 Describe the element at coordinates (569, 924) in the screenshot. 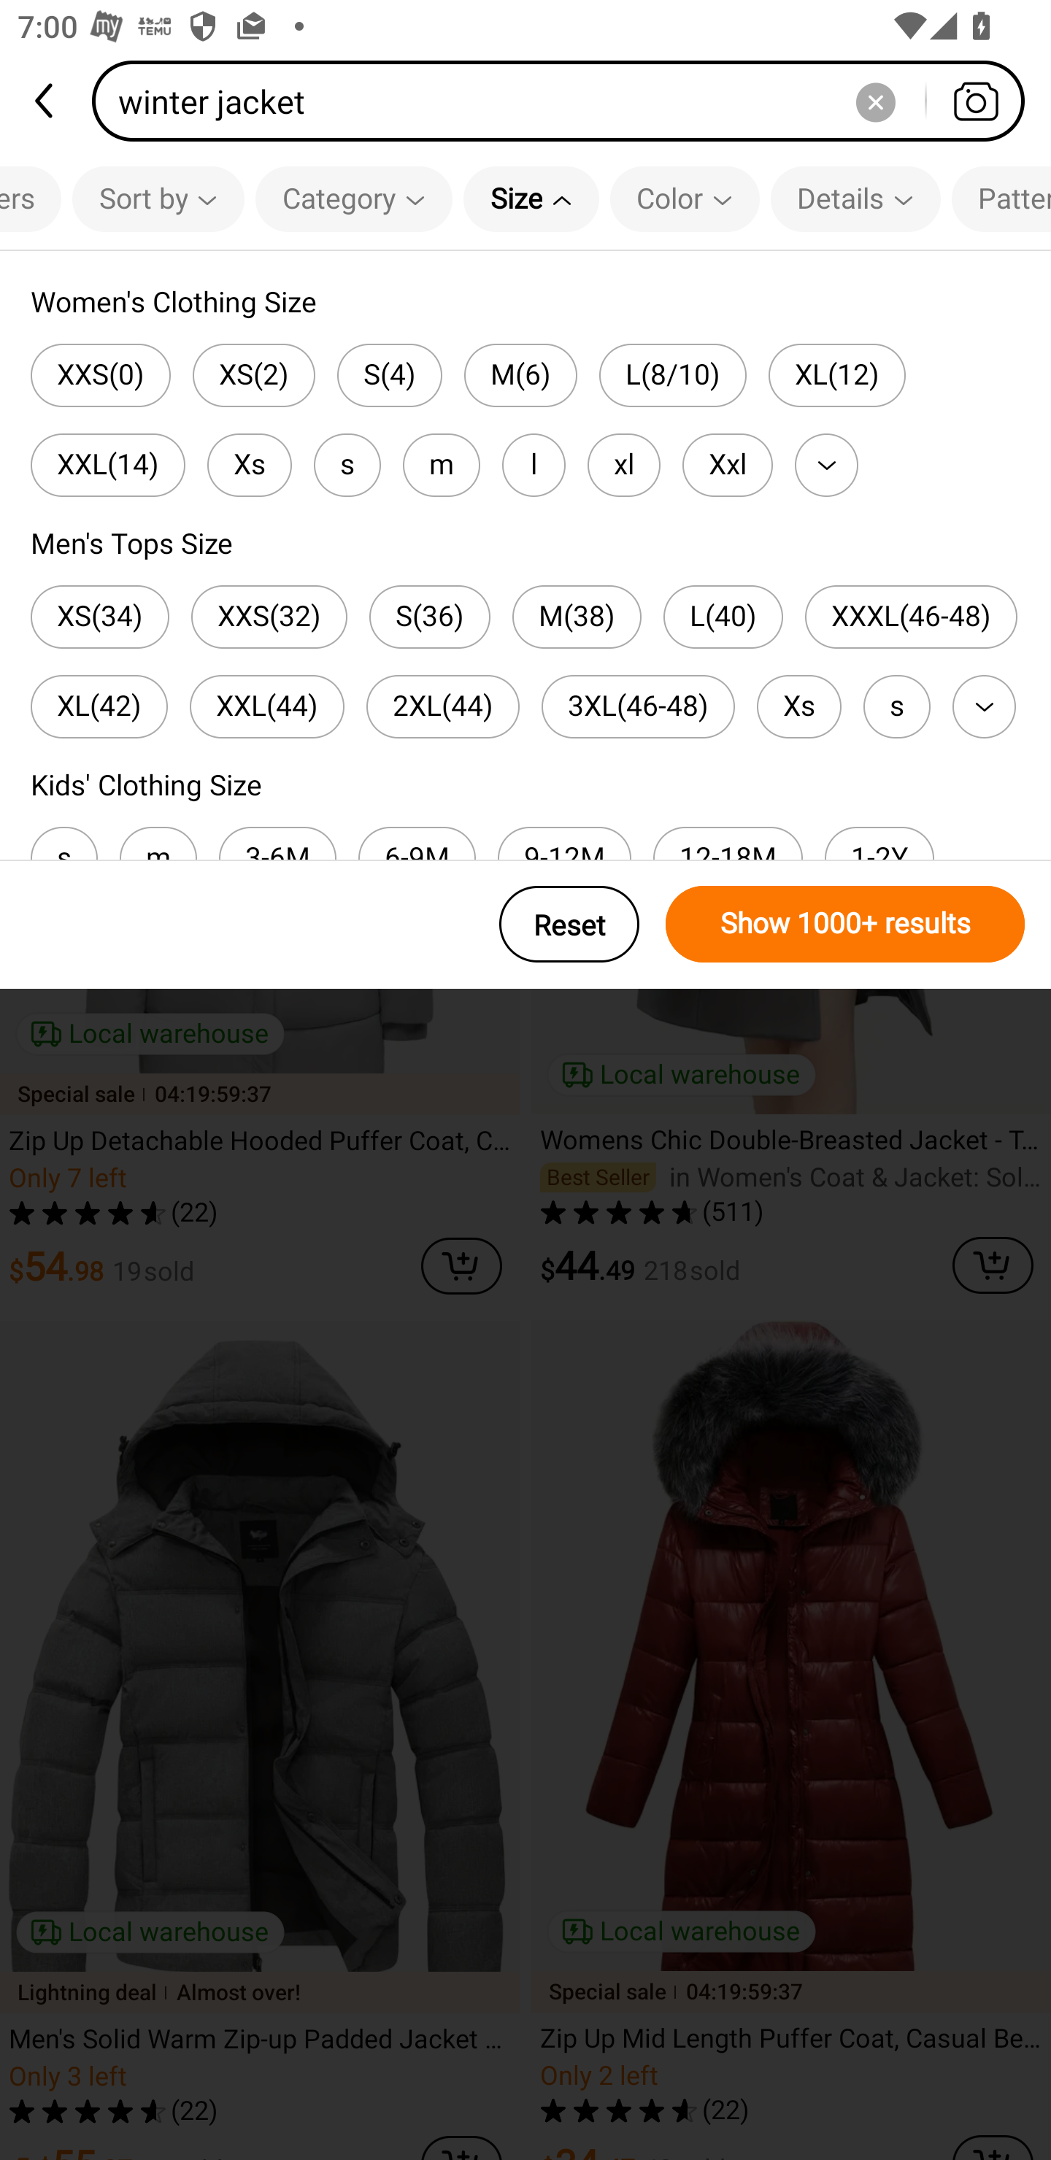

I see `Reset` at that location.